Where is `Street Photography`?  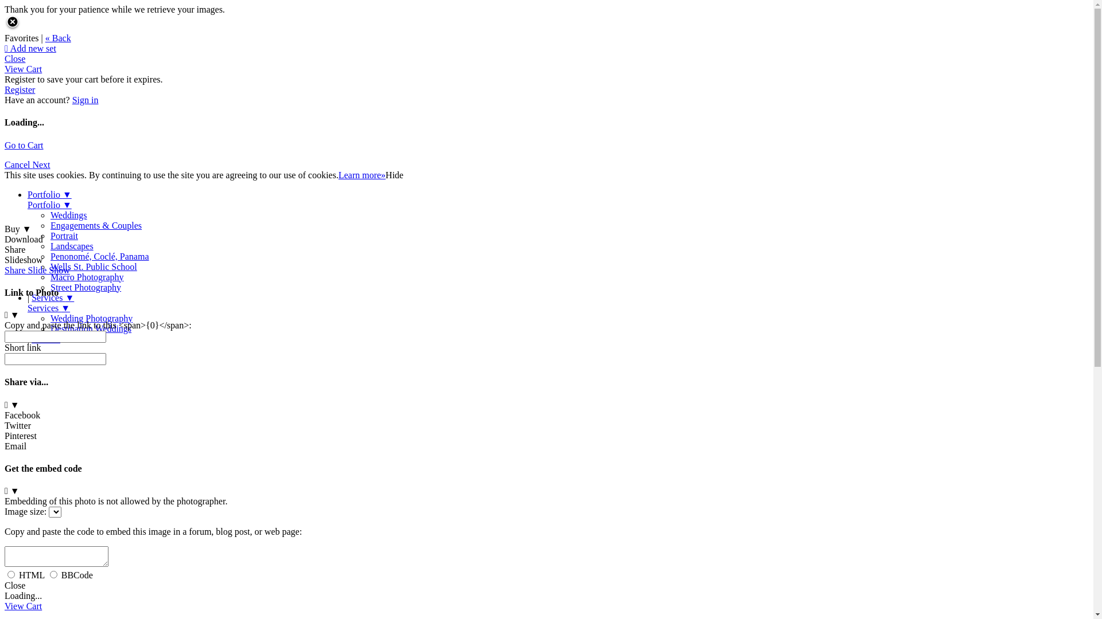 Street Photography is located at coordinates (86, 288).